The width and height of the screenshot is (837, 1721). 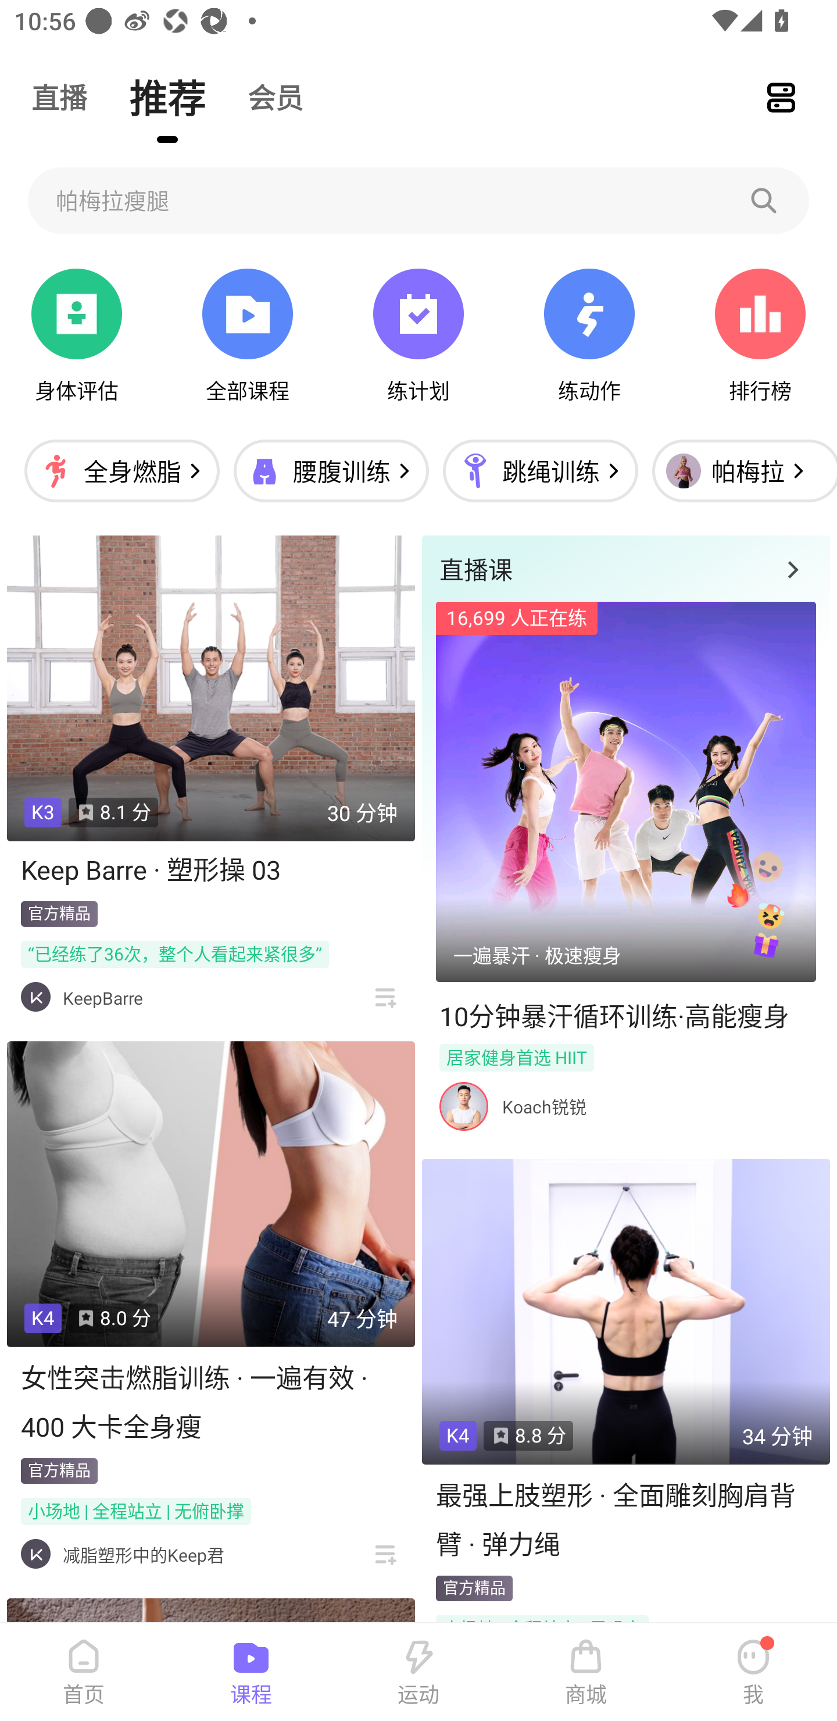 I want to click on 直播, so click(x=59, y=97).